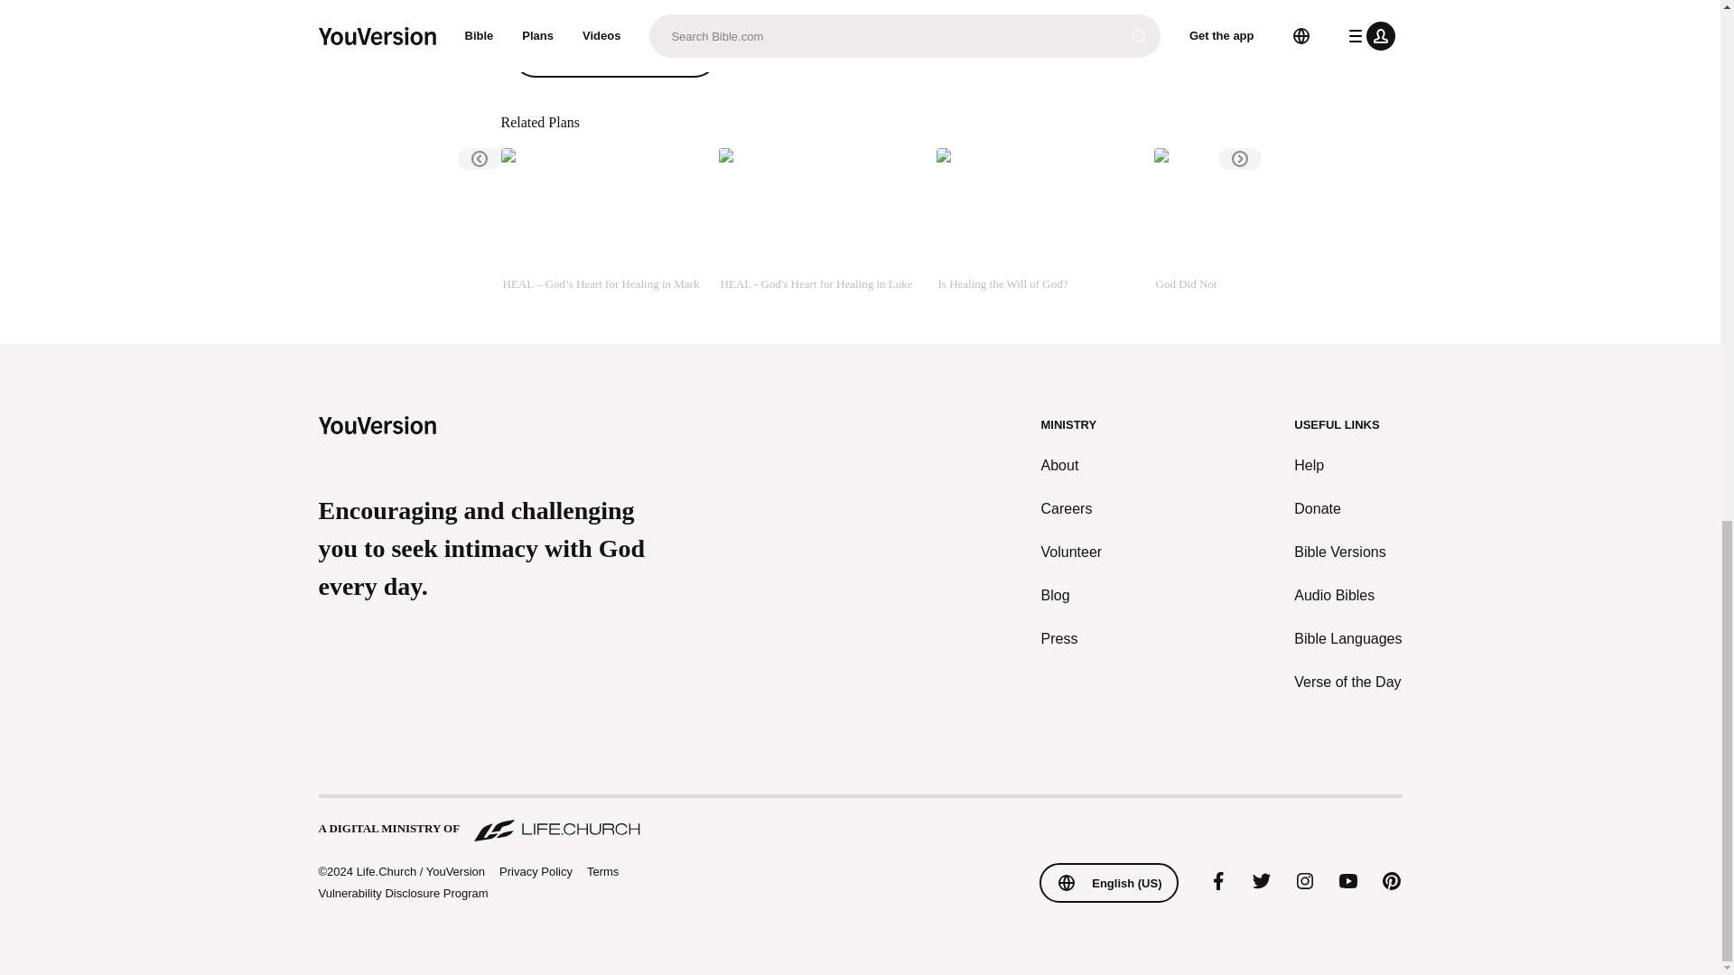 The width and height of the screenshot is (1734, 975). What do you see at coordinates (1037, 220) in the screenshot?
I see `Is Healing the Will of God?` at bounding box center [1037, 220].